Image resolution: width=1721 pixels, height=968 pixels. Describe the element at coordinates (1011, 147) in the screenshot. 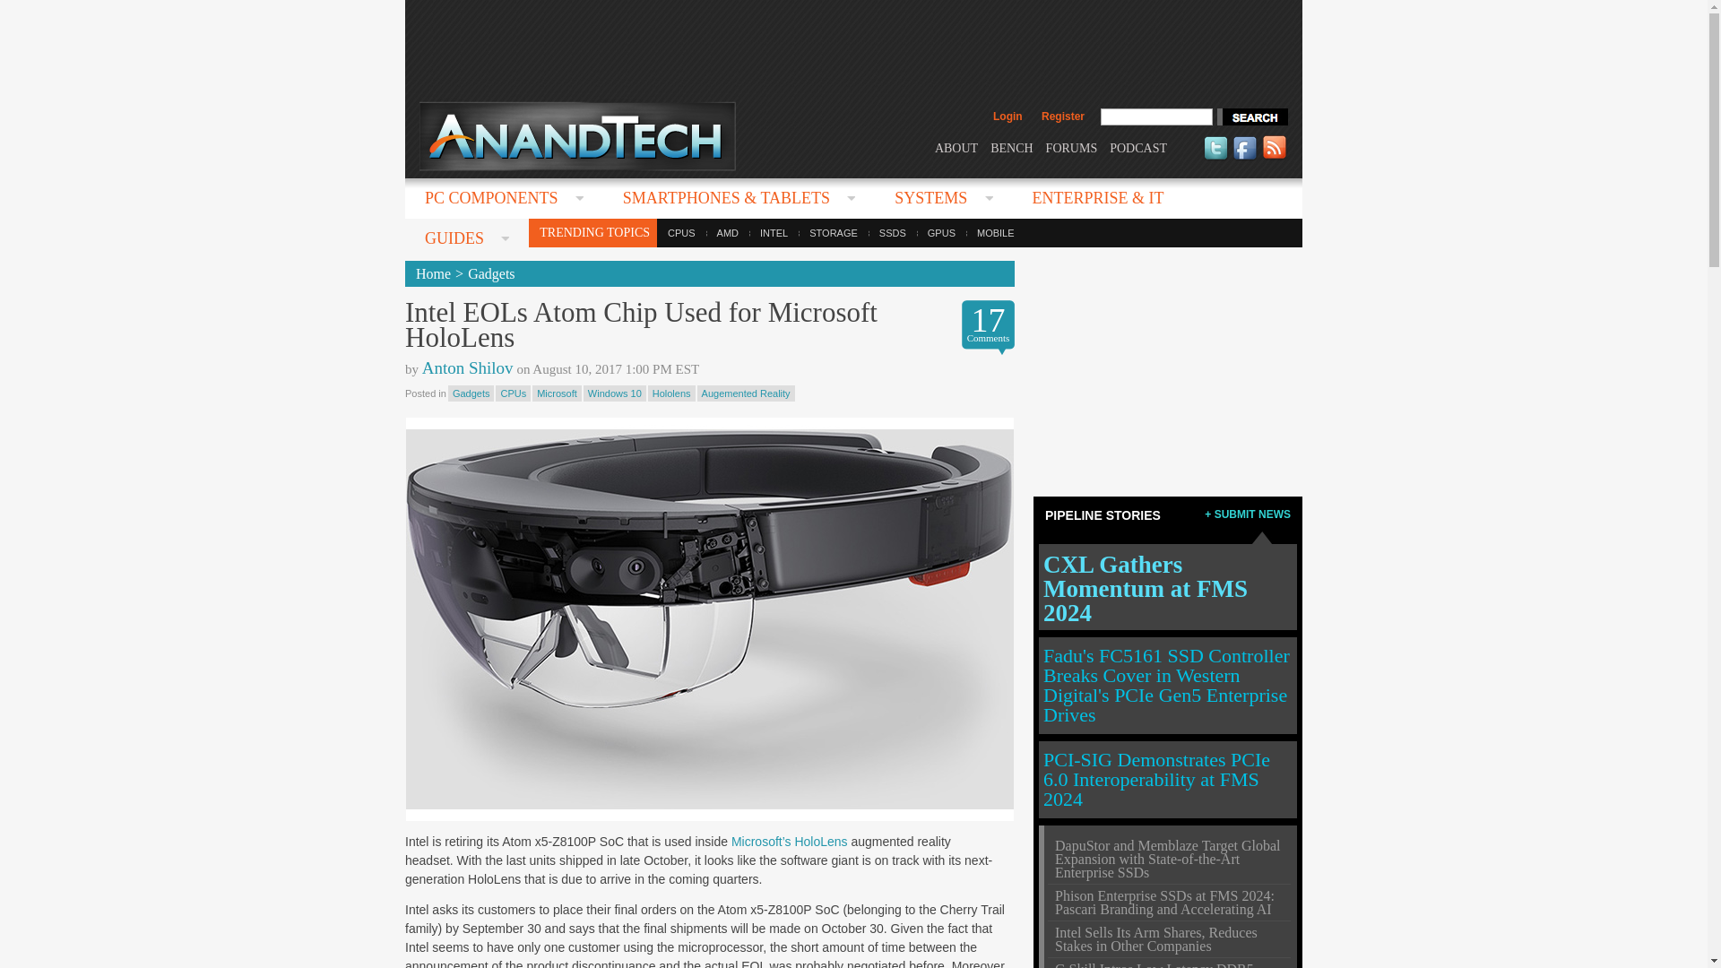

I see `BENCH` at that location.